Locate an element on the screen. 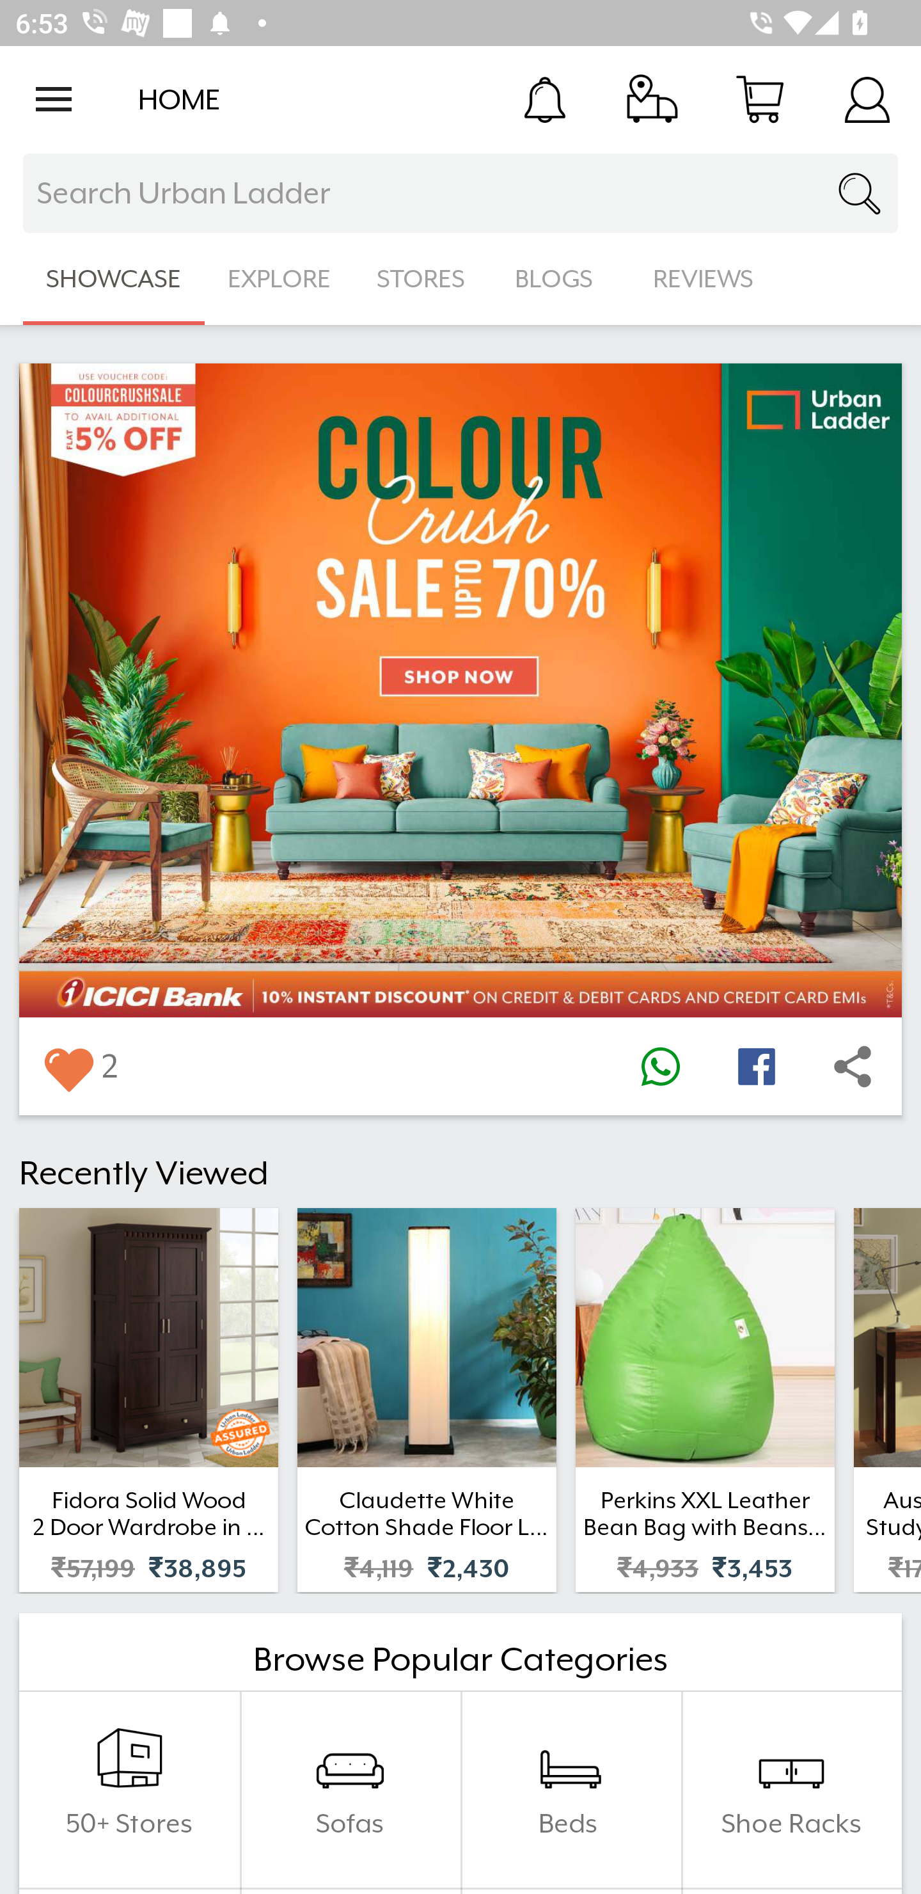 The width and height of the screenshot is (921, 1894). EXPLORE is located at coordinates (279, 279).